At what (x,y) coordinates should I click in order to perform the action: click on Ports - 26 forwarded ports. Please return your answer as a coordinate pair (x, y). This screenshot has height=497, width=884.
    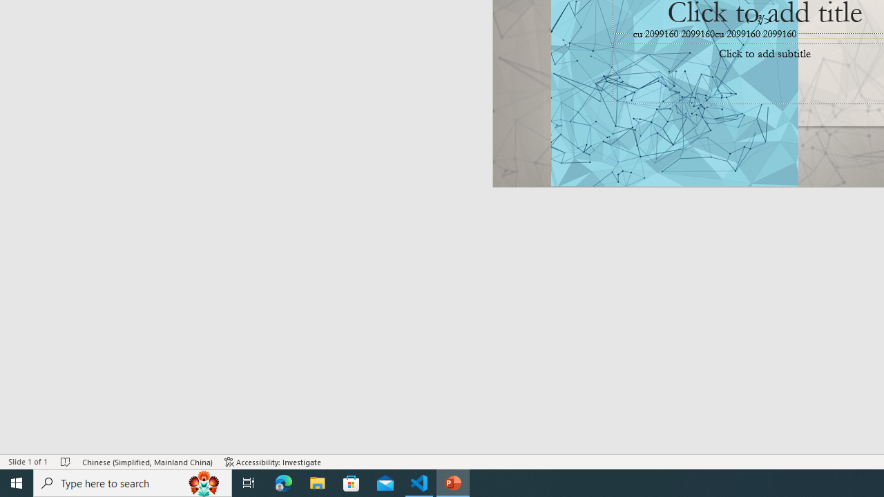
    Looking at the image, I should click on (805, 150).